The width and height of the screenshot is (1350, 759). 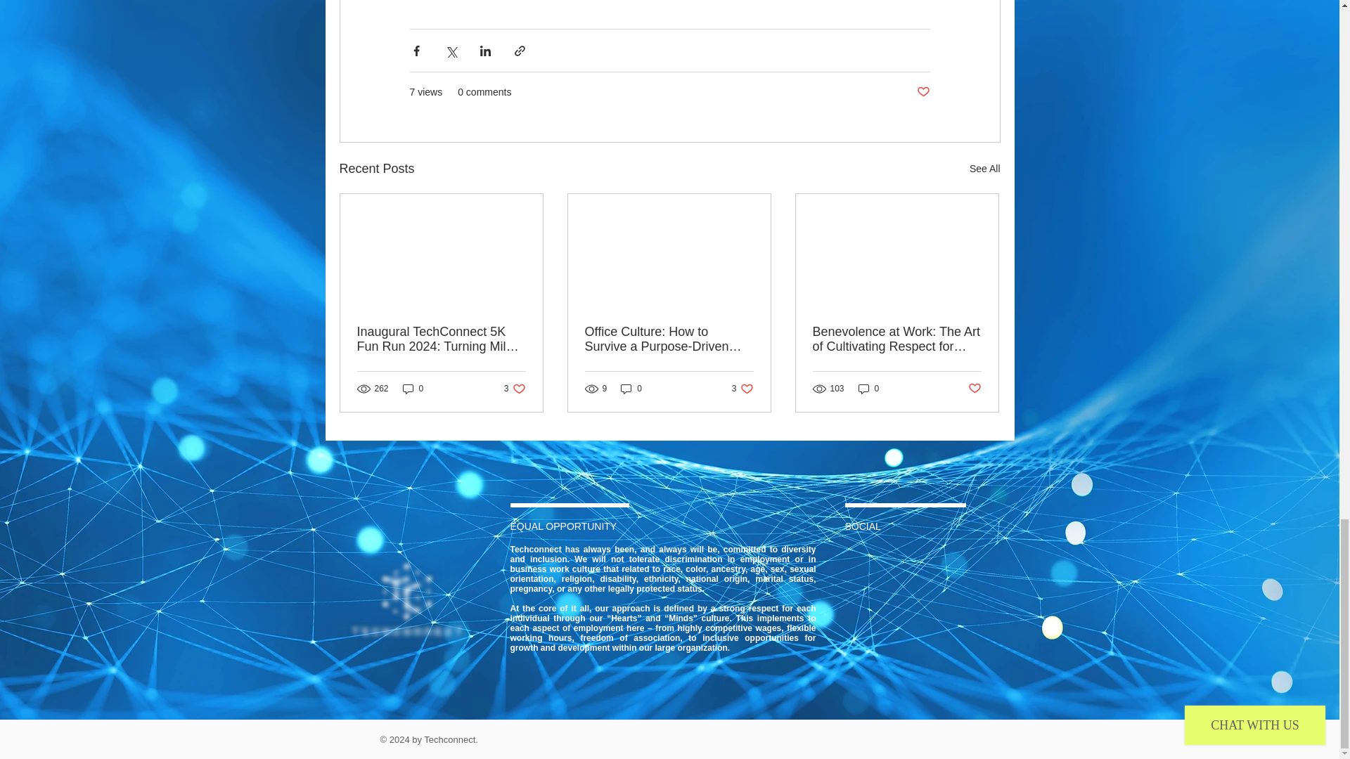 I want to click on 0, so click(x=631, y=389).